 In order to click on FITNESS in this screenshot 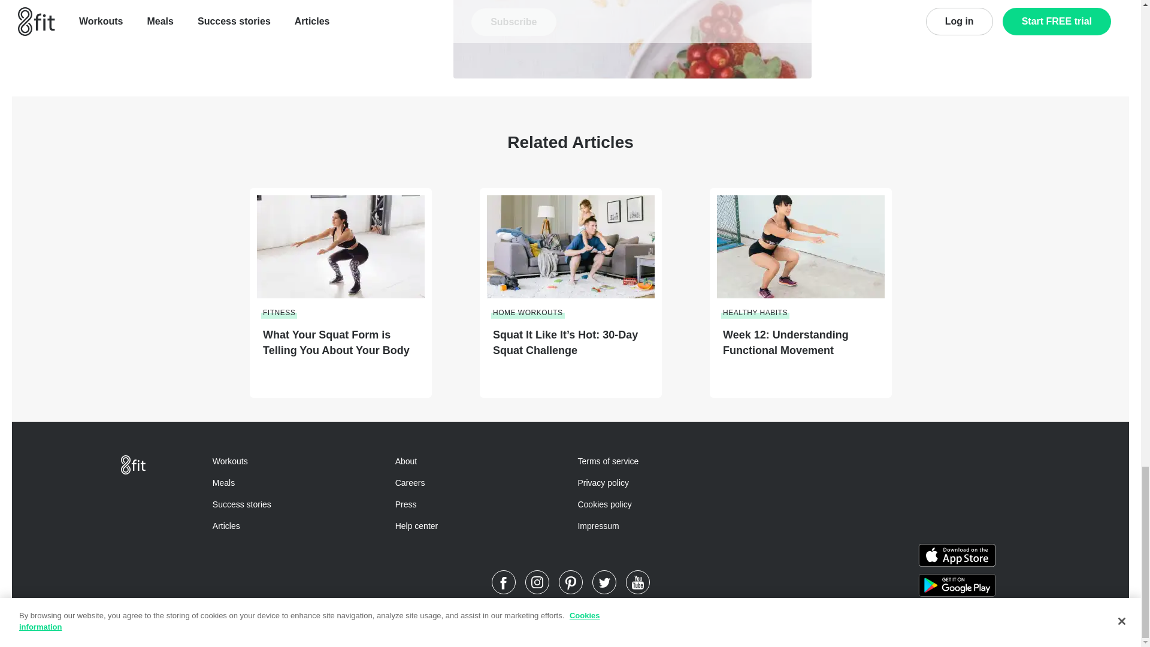, I will do `click(278, 313)`.